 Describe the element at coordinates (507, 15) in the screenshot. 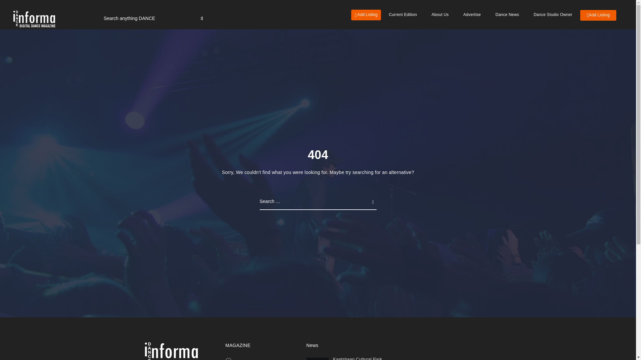

I see `Dance News` at that location.